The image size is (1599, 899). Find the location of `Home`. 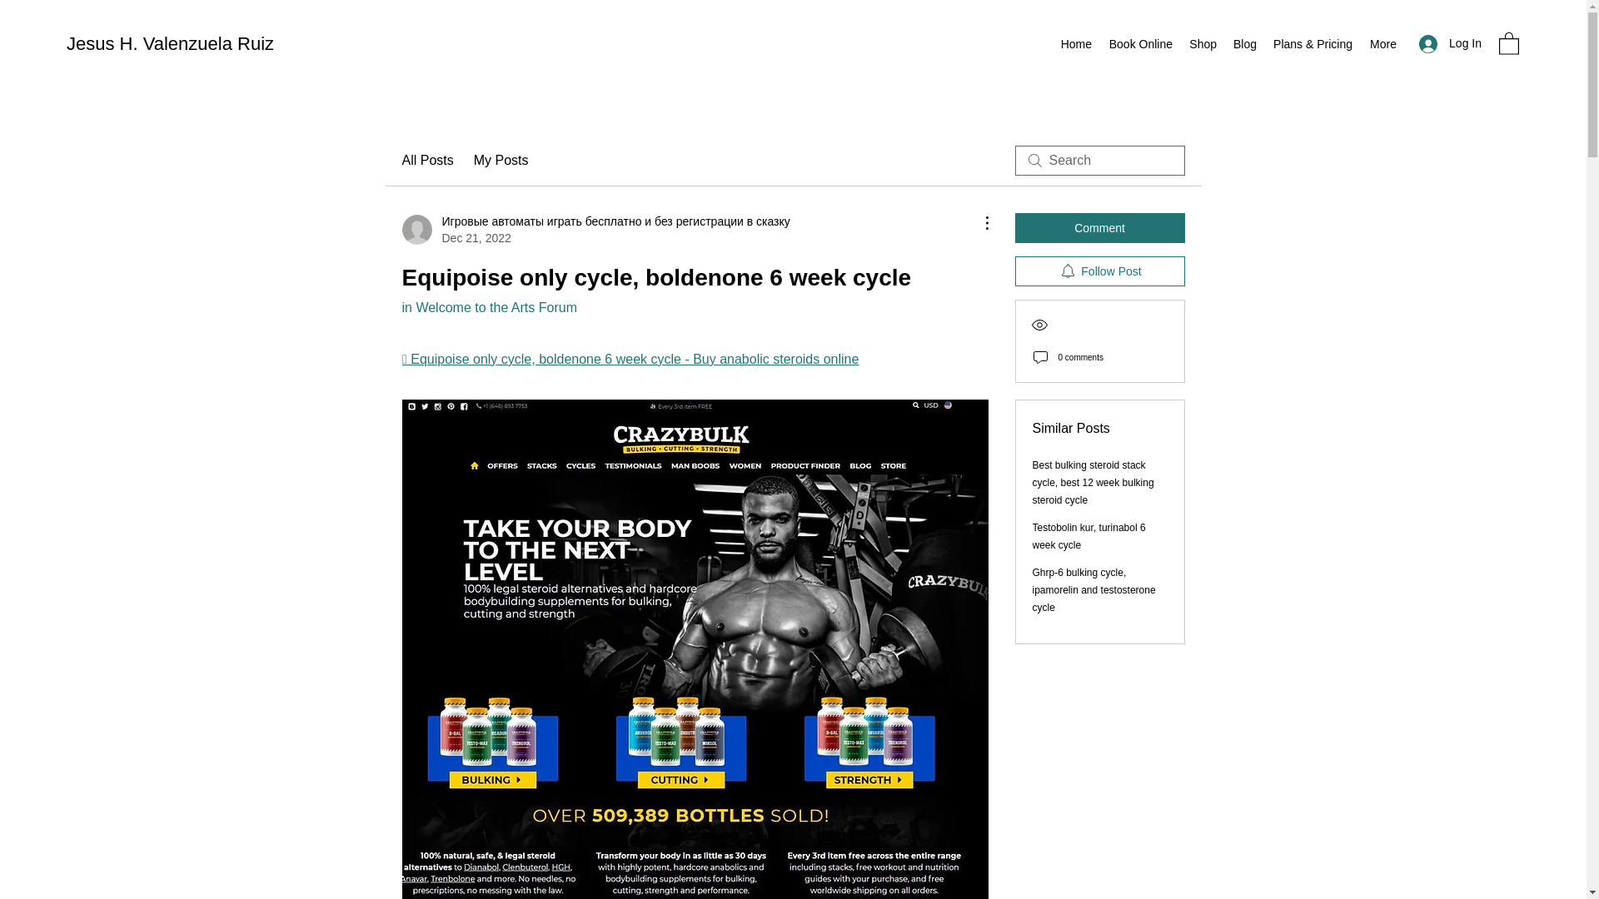

Home is located at coordinates (1076, 43).